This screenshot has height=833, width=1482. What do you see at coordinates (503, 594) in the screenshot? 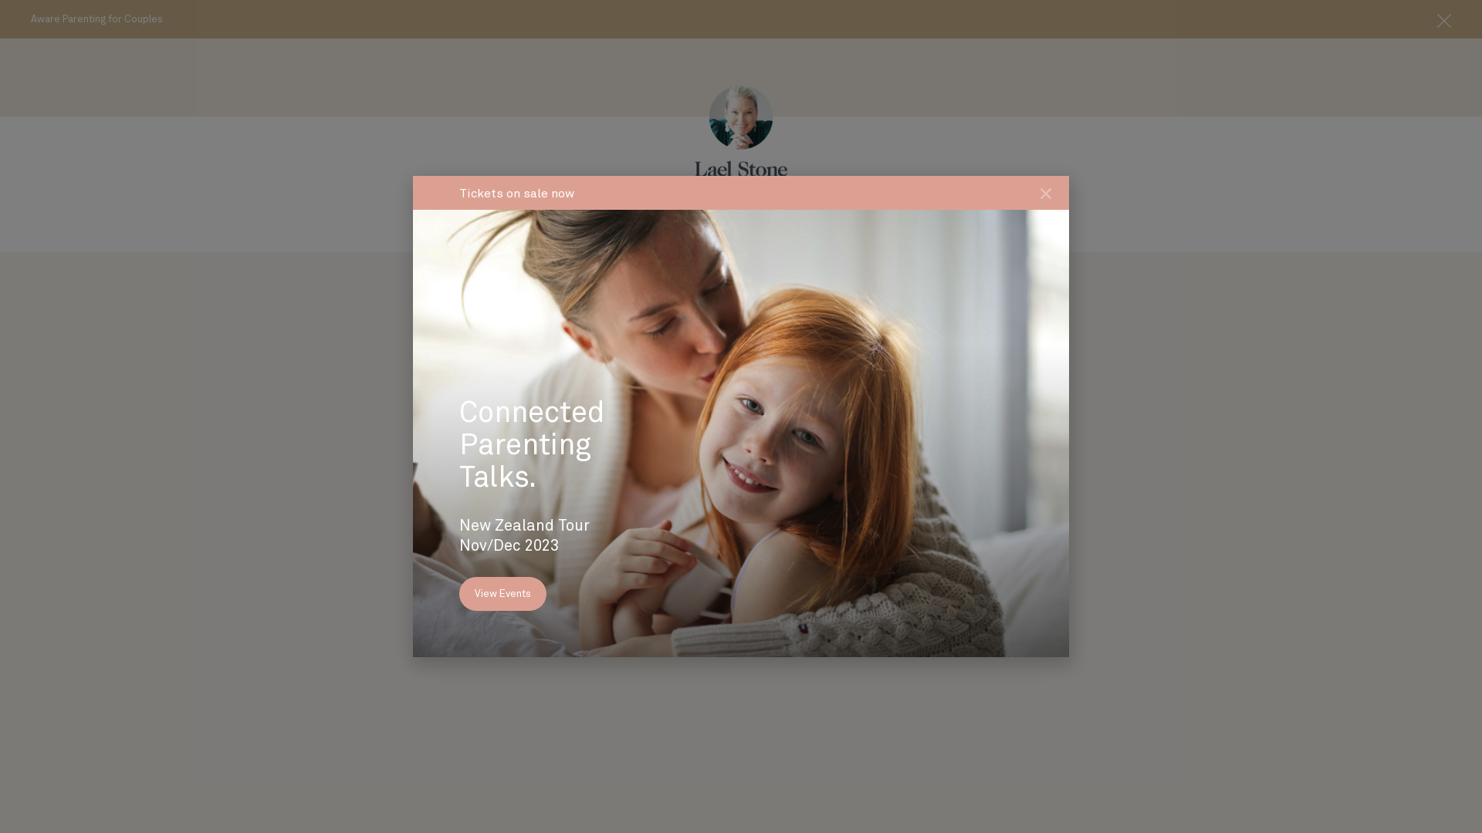
I see `View Events` at bounding box center [503, 594].